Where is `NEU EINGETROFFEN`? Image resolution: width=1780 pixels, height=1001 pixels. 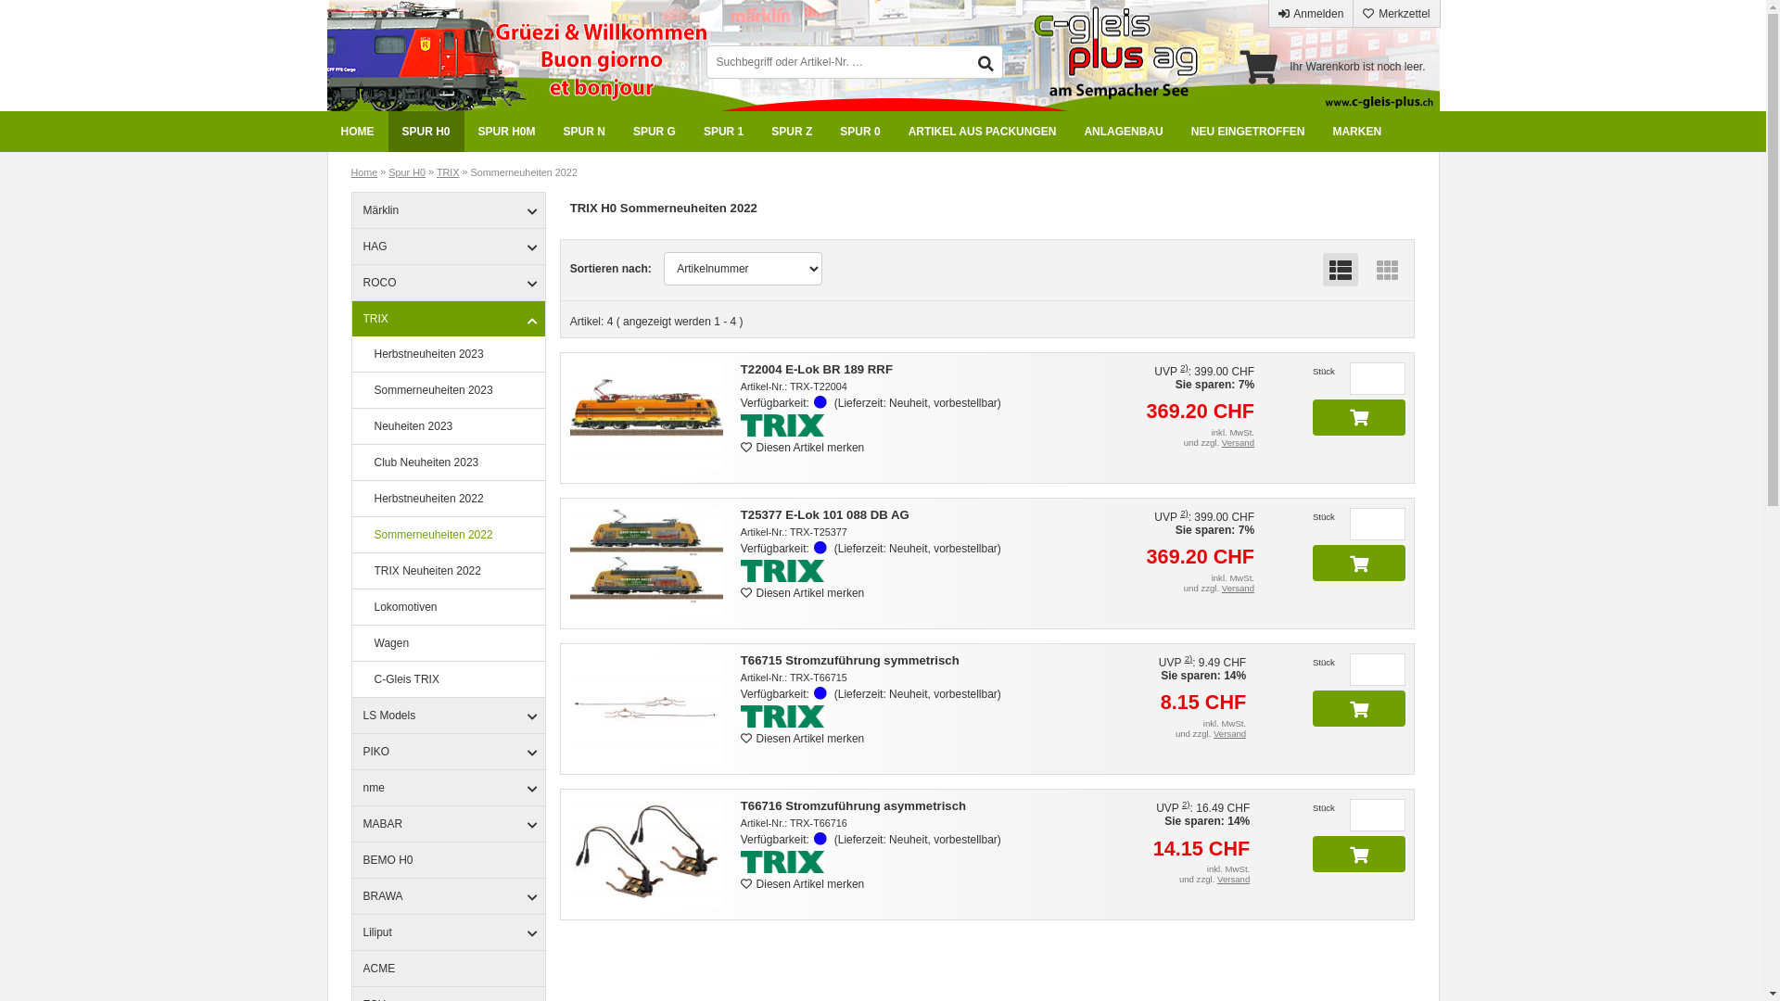 NEU EINGETROFFEN is located at coordinates (1248, 132).